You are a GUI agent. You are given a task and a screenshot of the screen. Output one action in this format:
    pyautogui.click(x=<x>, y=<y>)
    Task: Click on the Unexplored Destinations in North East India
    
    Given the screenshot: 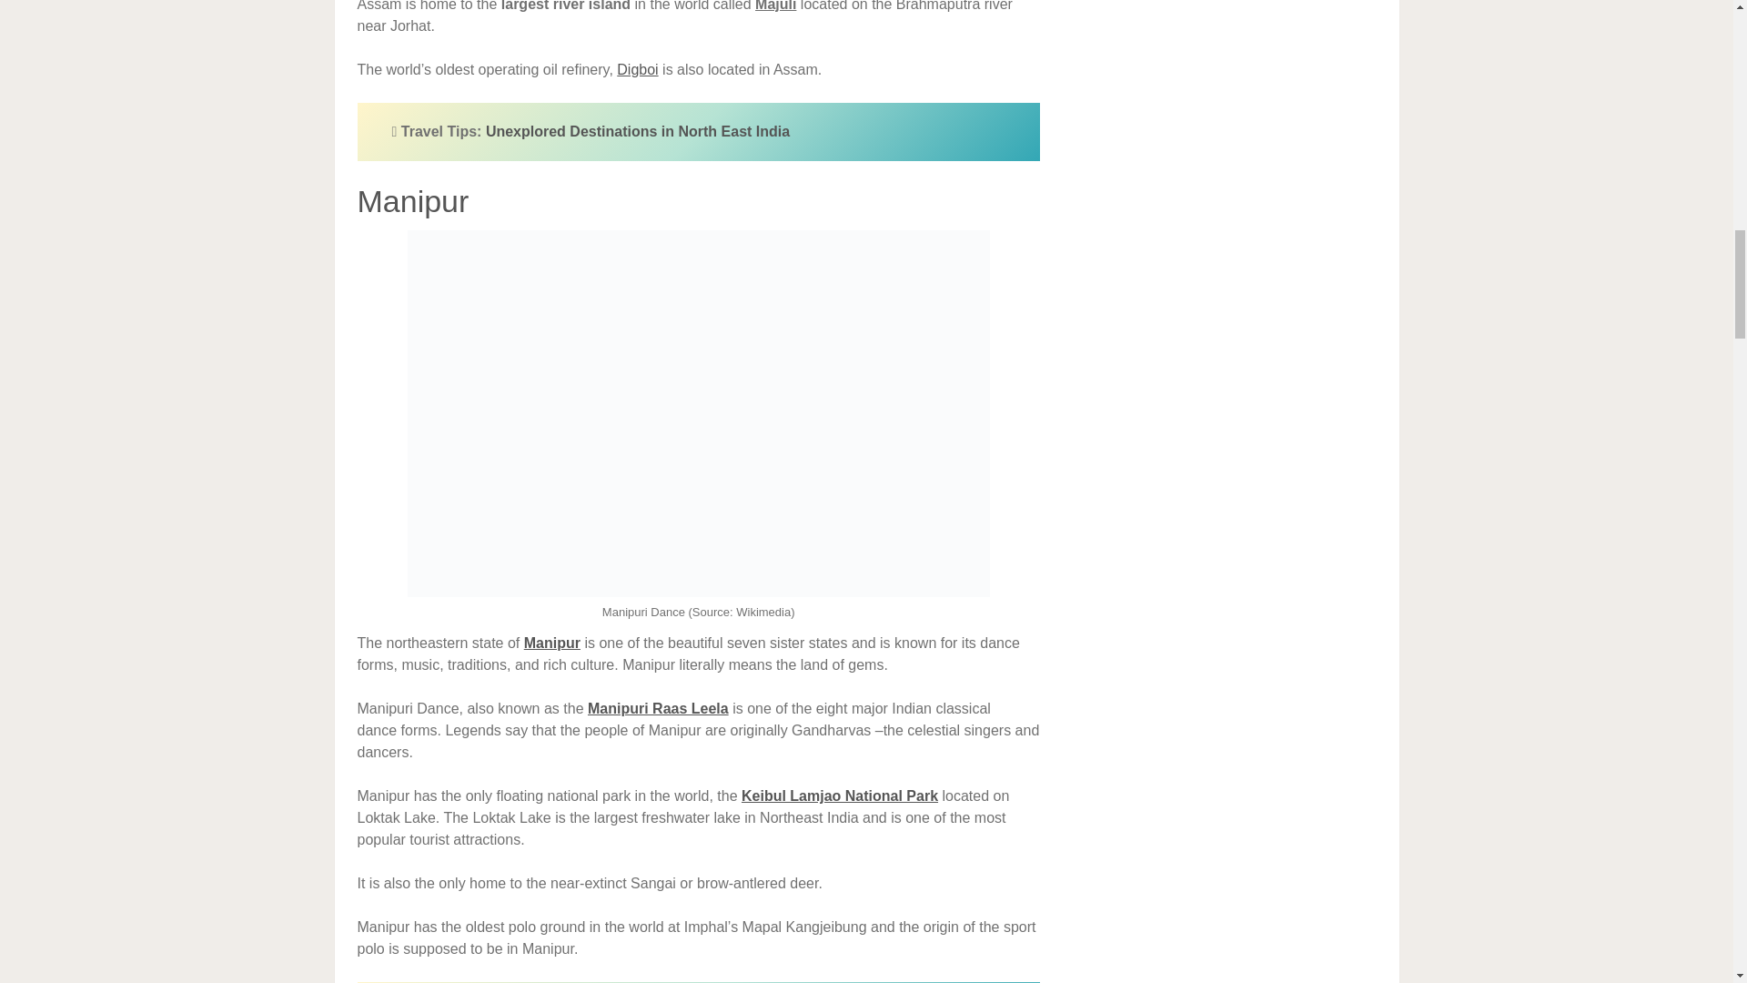 What is the action you would take?
    pyautogui.click(x=637, y=131)
    